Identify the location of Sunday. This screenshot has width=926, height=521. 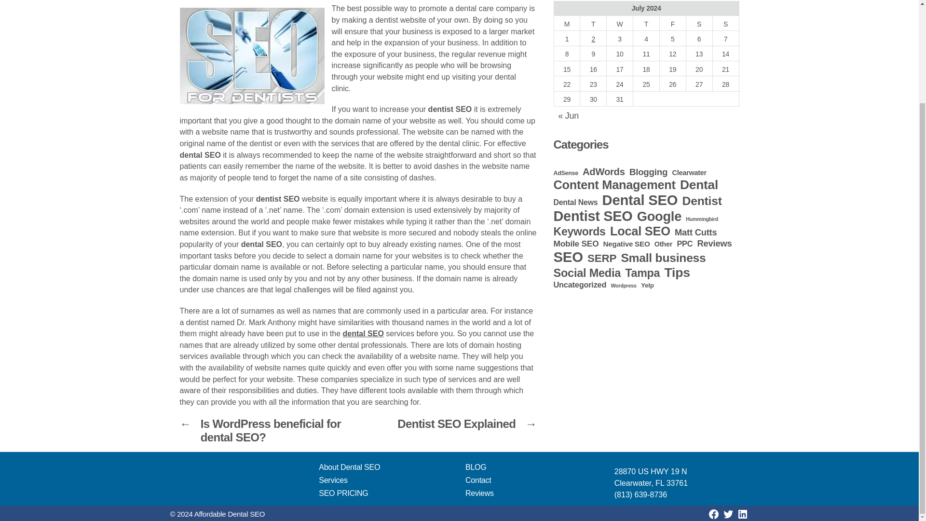
(725, 23).